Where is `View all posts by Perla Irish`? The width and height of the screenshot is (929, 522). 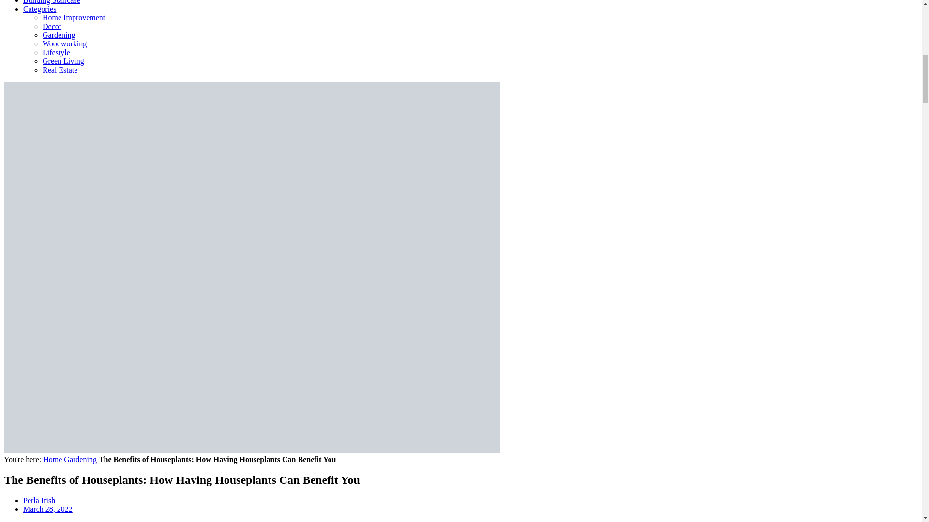 View all posts by Perla Irish is located at coordinates (39, 501).